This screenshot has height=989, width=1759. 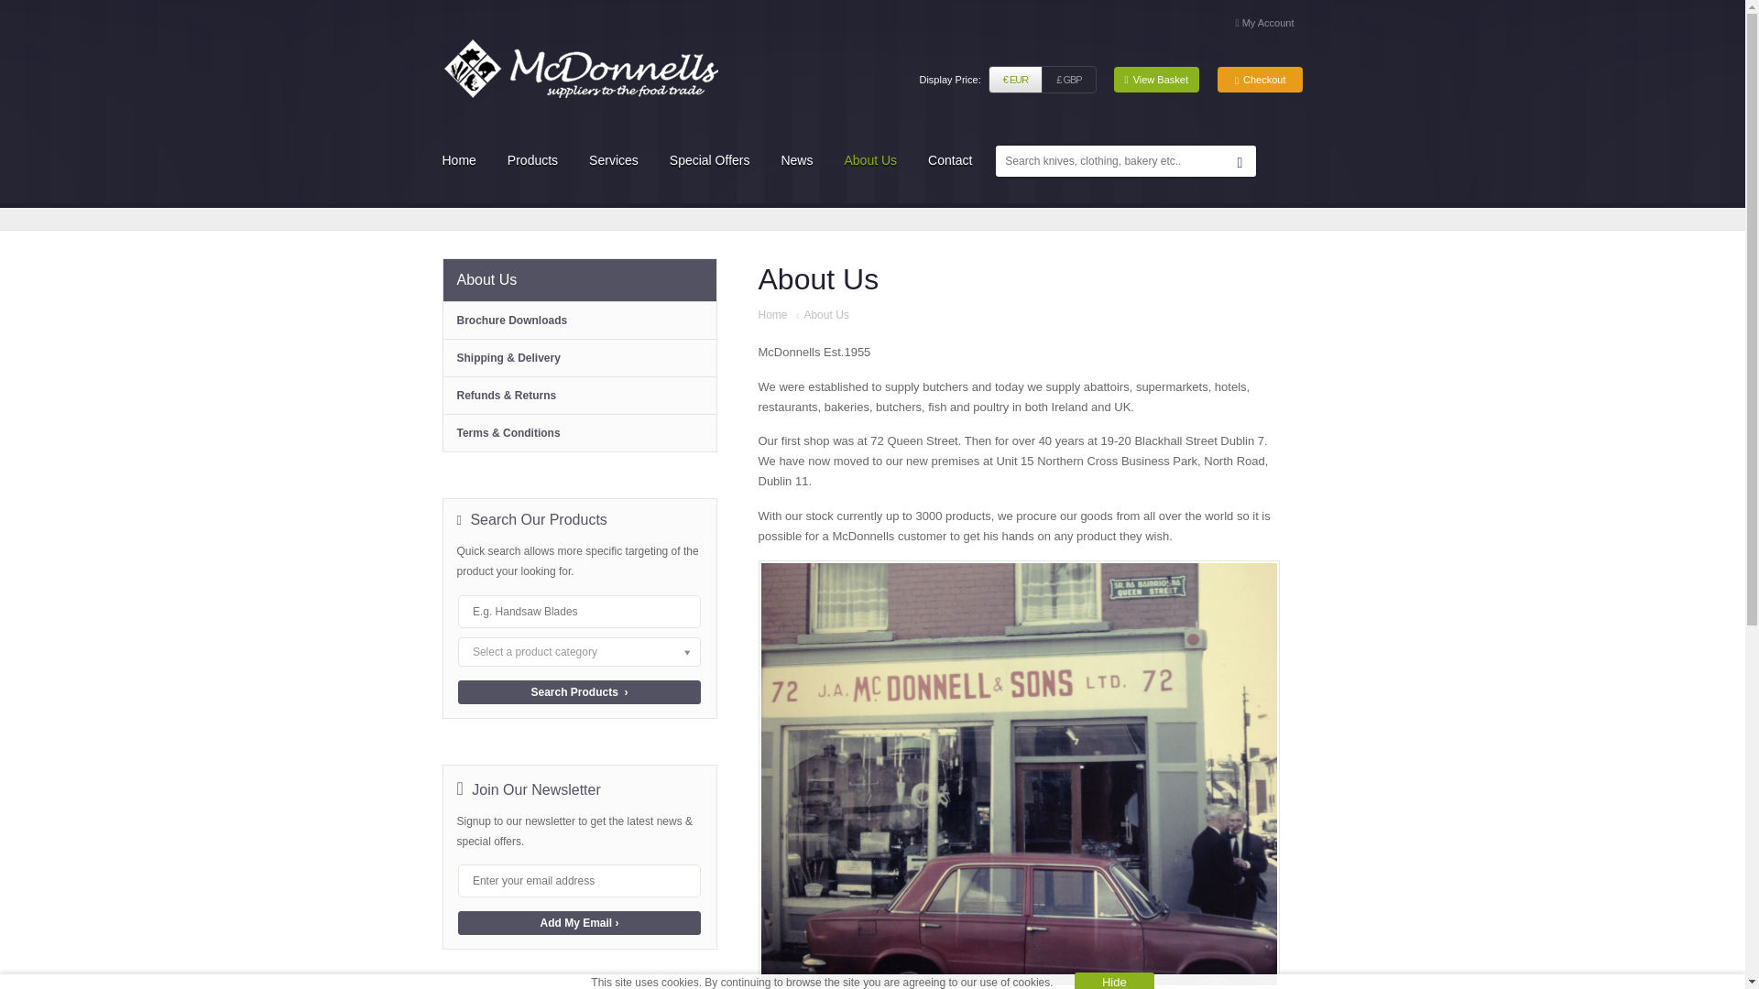 What do you see at coordinates (1260, 80) in the screenshot?
I see `Checkout` at bounding box center [1260, 80].